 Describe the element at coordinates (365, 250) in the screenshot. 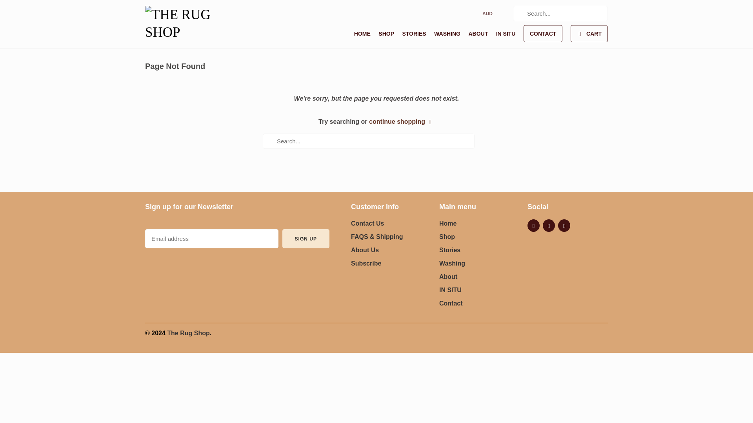

I see `About Us` at that location.